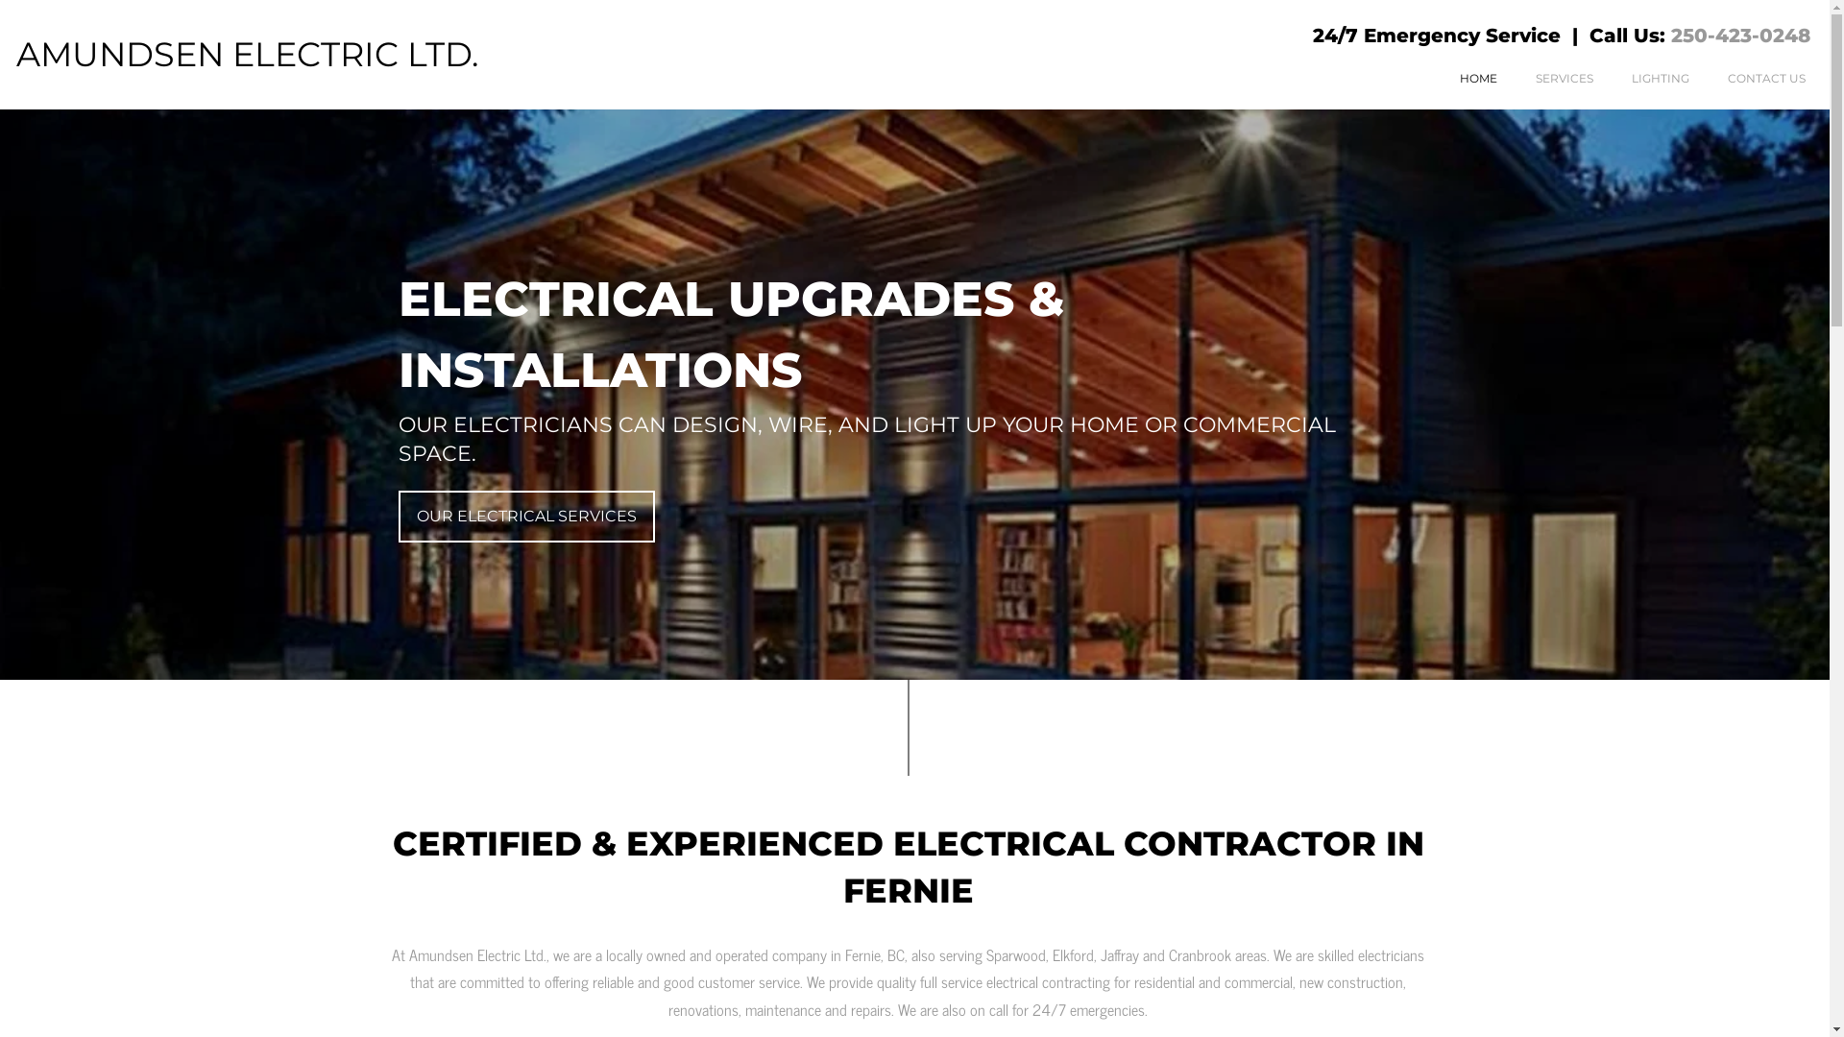 Image resolution: width=1844 pixels, height=1037 pixels. I want to click on LIGHTING, so click(1640, 79).